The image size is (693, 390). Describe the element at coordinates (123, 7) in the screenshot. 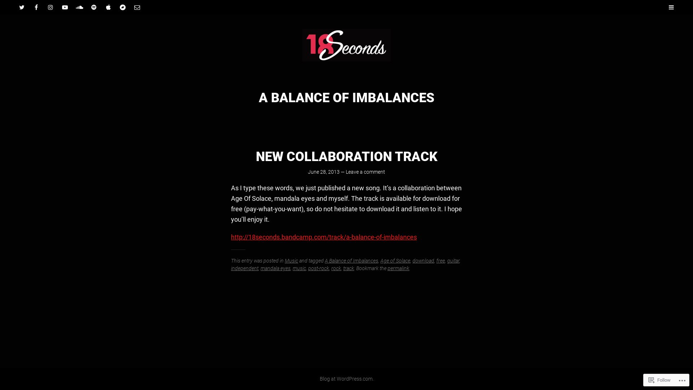

I see `Bandcamp` at that location.